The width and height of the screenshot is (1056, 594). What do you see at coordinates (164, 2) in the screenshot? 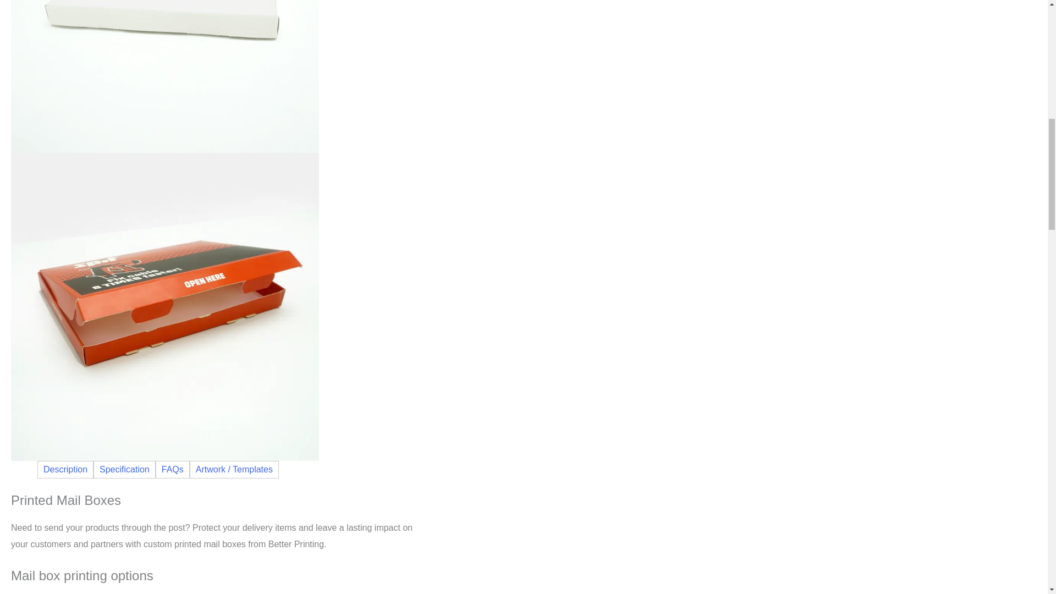
I see `it cosmetics mailer` at bounding box center [164, 2].